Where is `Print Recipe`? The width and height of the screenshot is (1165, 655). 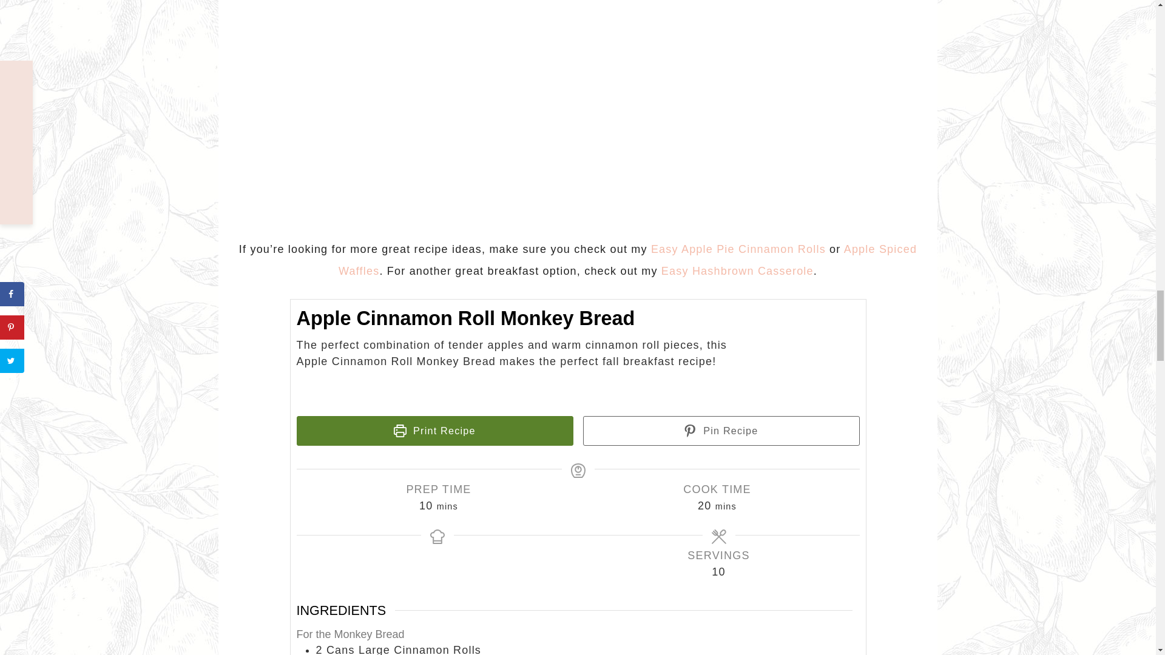
Print Recipe is located at coordinates (434, 431).